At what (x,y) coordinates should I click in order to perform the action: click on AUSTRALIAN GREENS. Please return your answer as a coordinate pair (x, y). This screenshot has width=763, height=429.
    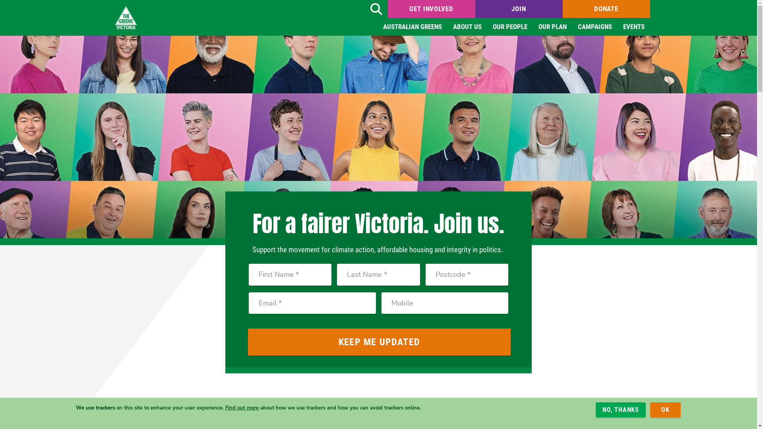
    Looking at the image, I should click on (412, 27).